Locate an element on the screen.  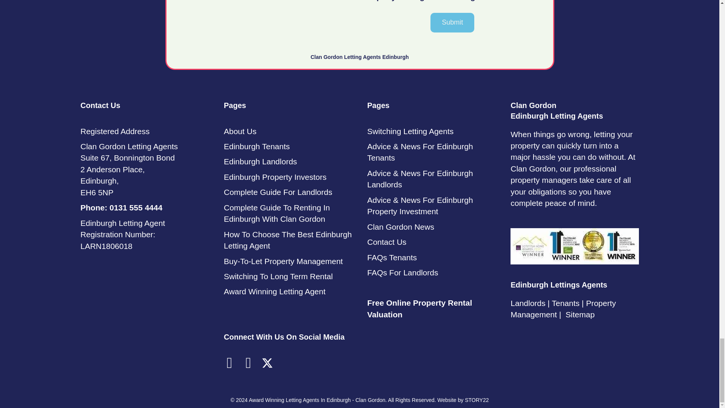
How To Choose The Best Edinburgh Letting Agent  is located at coordinates (288, 240).